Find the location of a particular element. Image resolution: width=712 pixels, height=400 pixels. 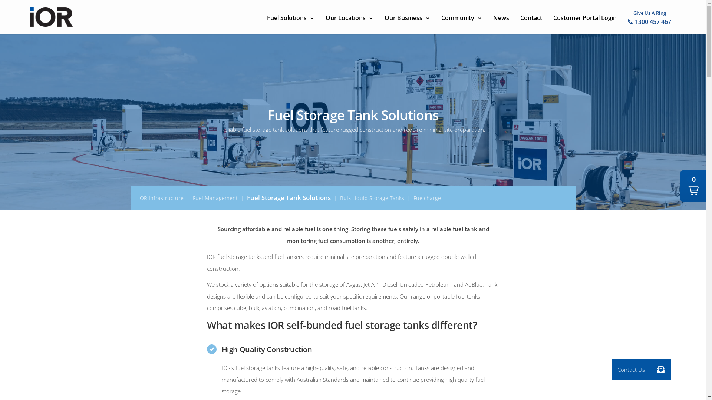

Community is located at coordinates (462, 17).